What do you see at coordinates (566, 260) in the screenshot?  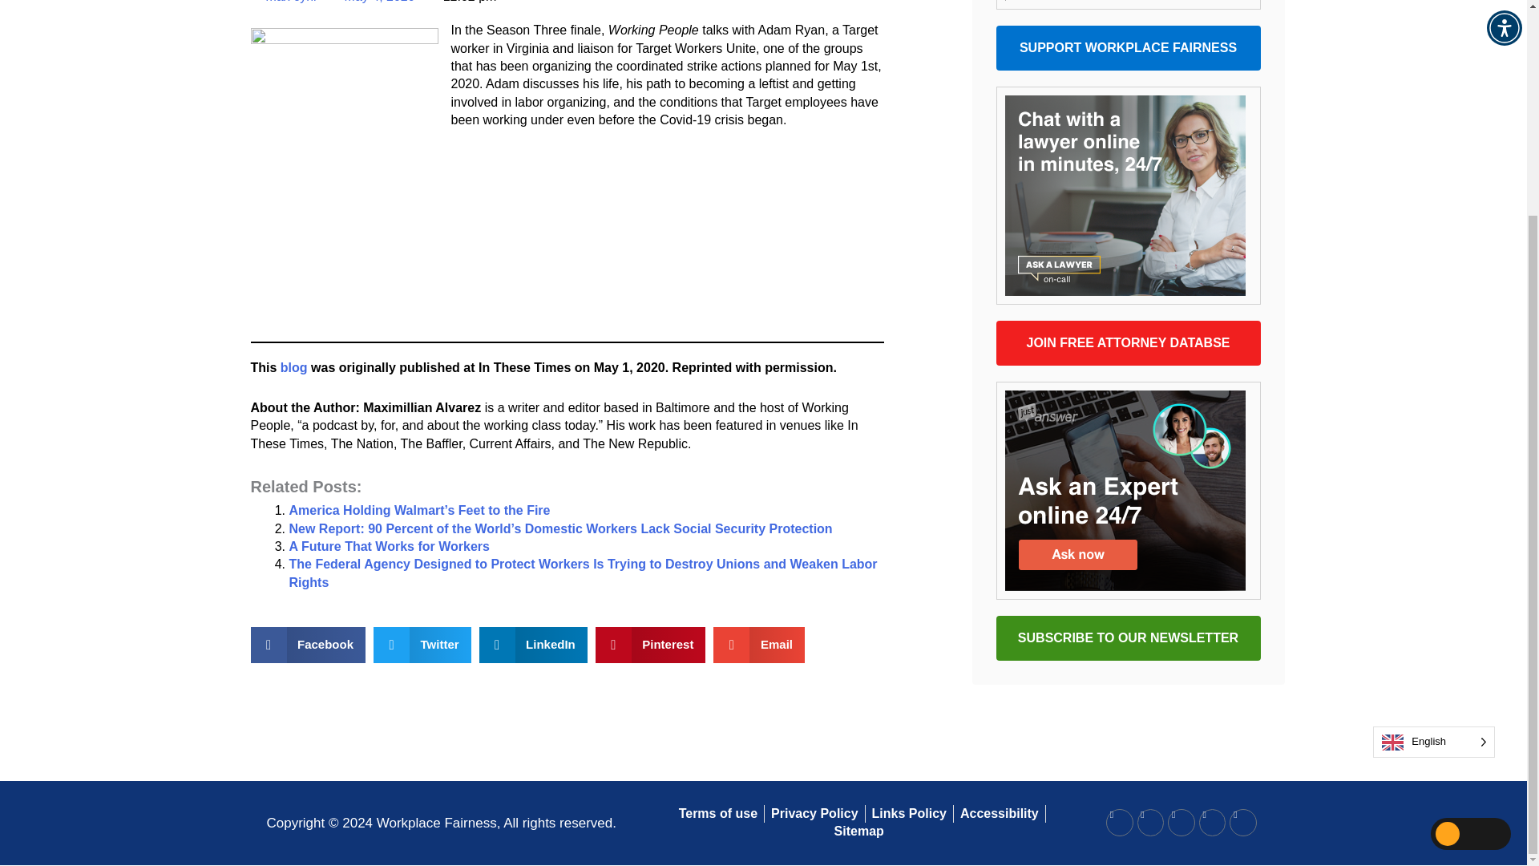 I see `app-stitcher` at bounding box center [566, 260].